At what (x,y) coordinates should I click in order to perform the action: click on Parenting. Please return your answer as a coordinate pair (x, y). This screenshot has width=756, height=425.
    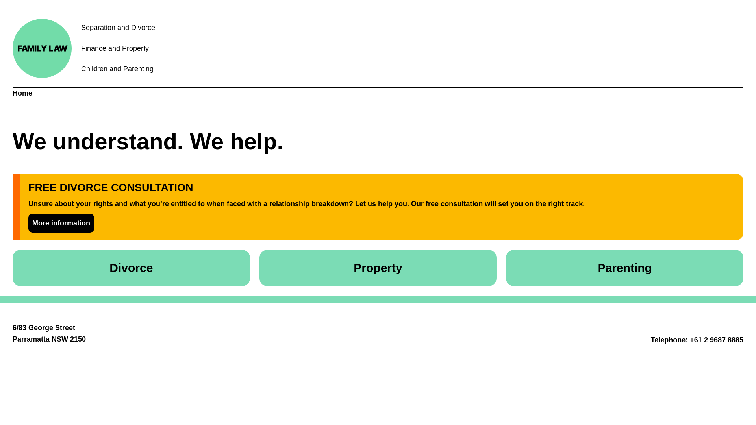
    Looking at the image, I should click on (624, 268).